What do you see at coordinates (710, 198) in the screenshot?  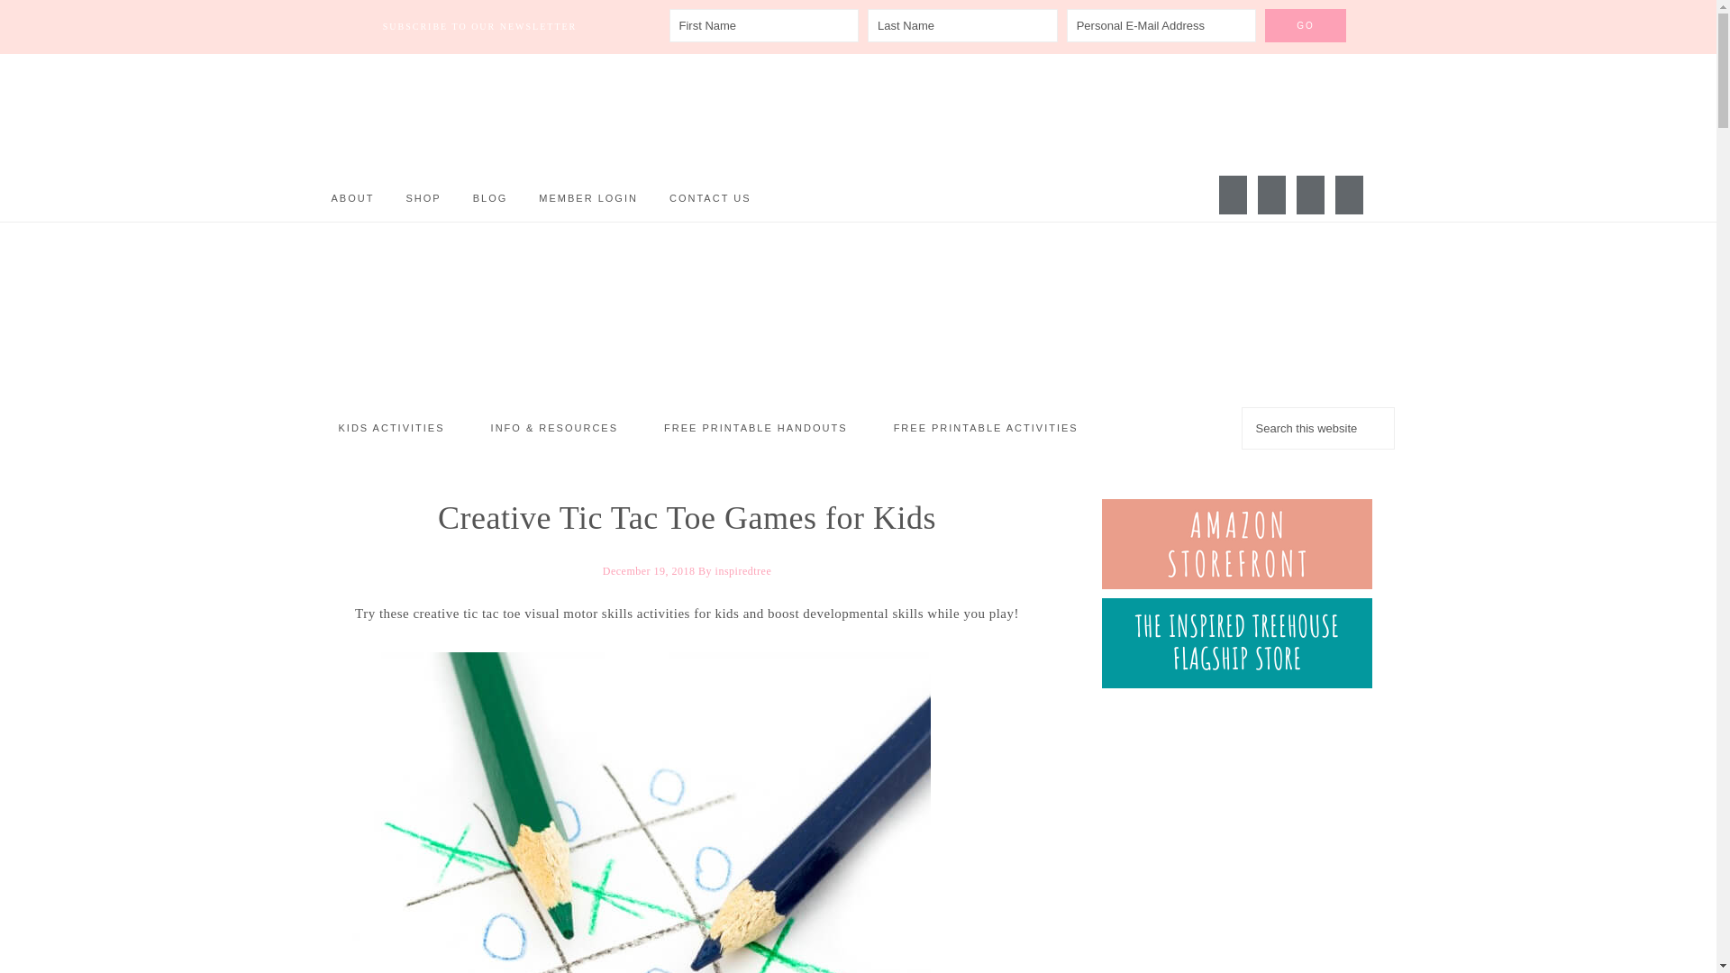 I see `CONTACT US` at bounding box center [710, 198].